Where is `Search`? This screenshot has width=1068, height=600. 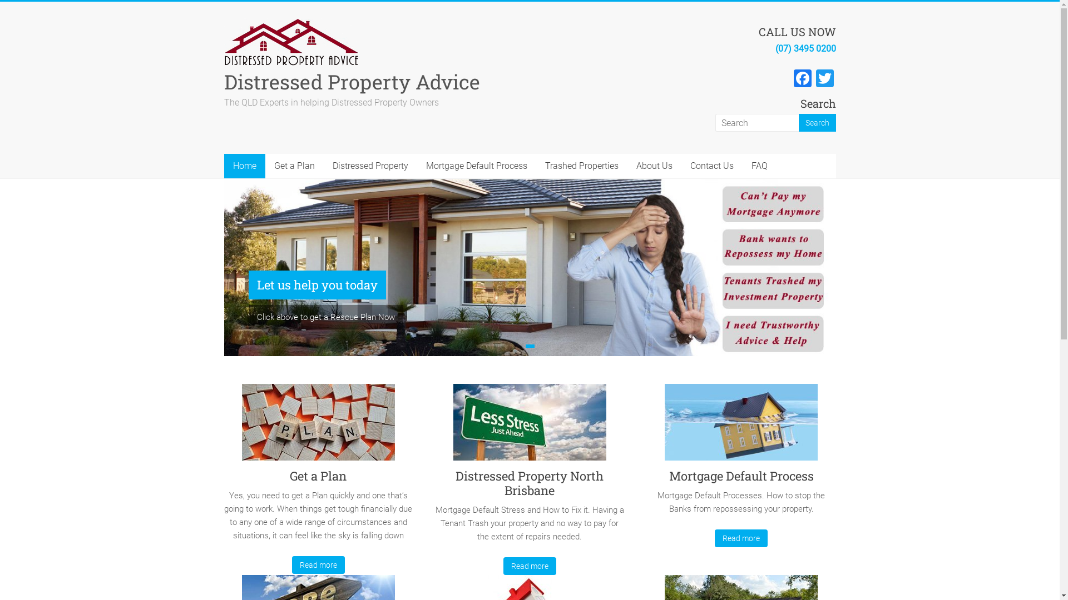
Search is located at coordinates (818, 123).